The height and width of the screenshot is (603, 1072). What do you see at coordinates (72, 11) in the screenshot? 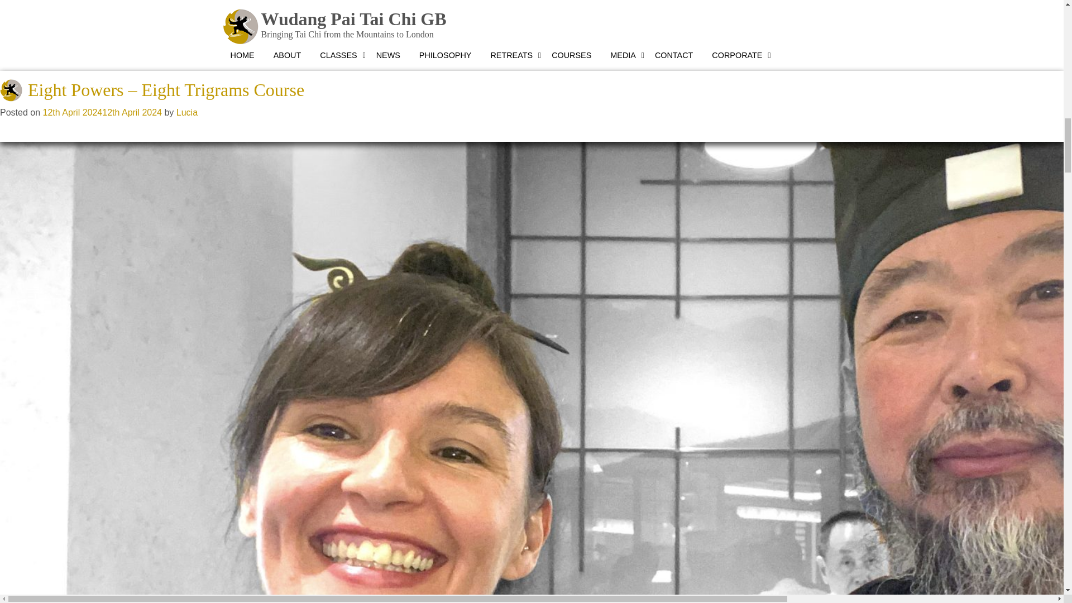
I see `11th April 2024` at bounding box center [72, 11].